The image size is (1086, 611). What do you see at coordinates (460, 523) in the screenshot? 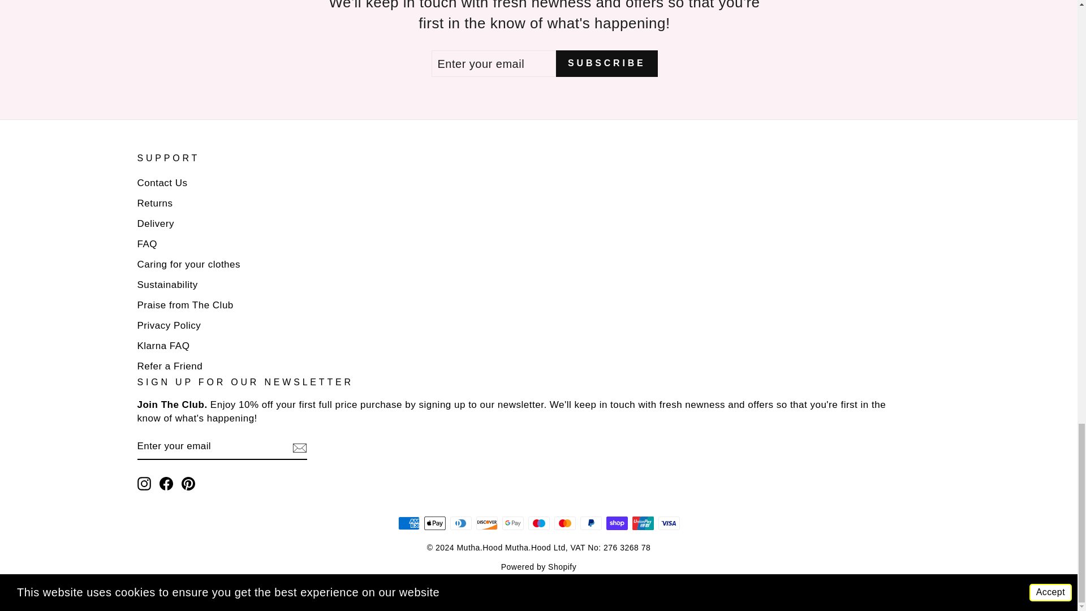
I see `Diners Club` at bounding box center [460, 523].